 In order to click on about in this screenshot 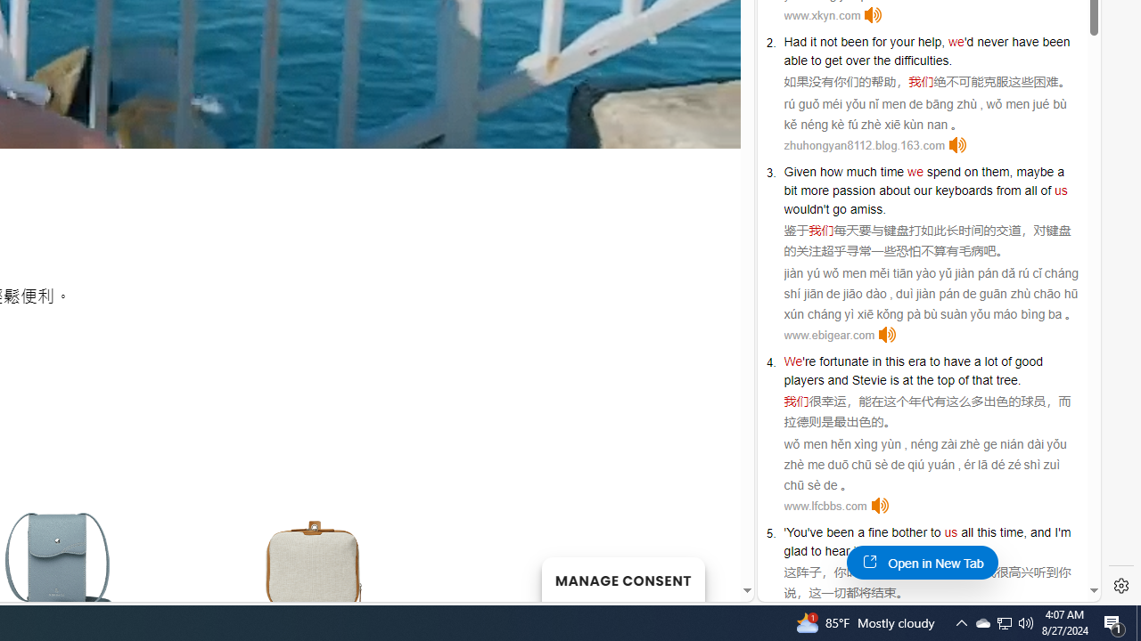, I will do `click(894, 190)`.